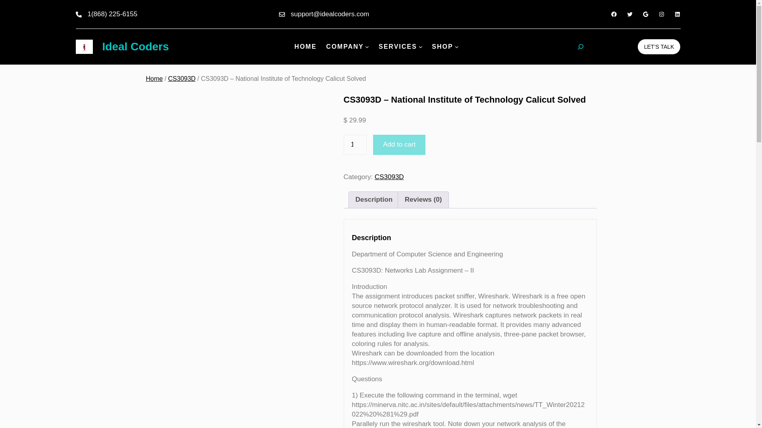  Describe the element at coordinates (389, 177) in the screenshot. I see `CS3093D` at that location.